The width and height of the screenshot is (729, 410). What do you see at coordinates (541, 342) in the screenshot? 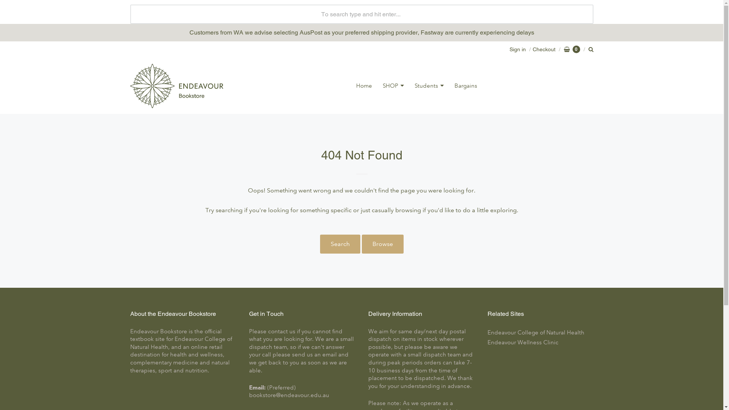
I see `Endeavour Wellness Clinic` at bounding box center [541, 342].